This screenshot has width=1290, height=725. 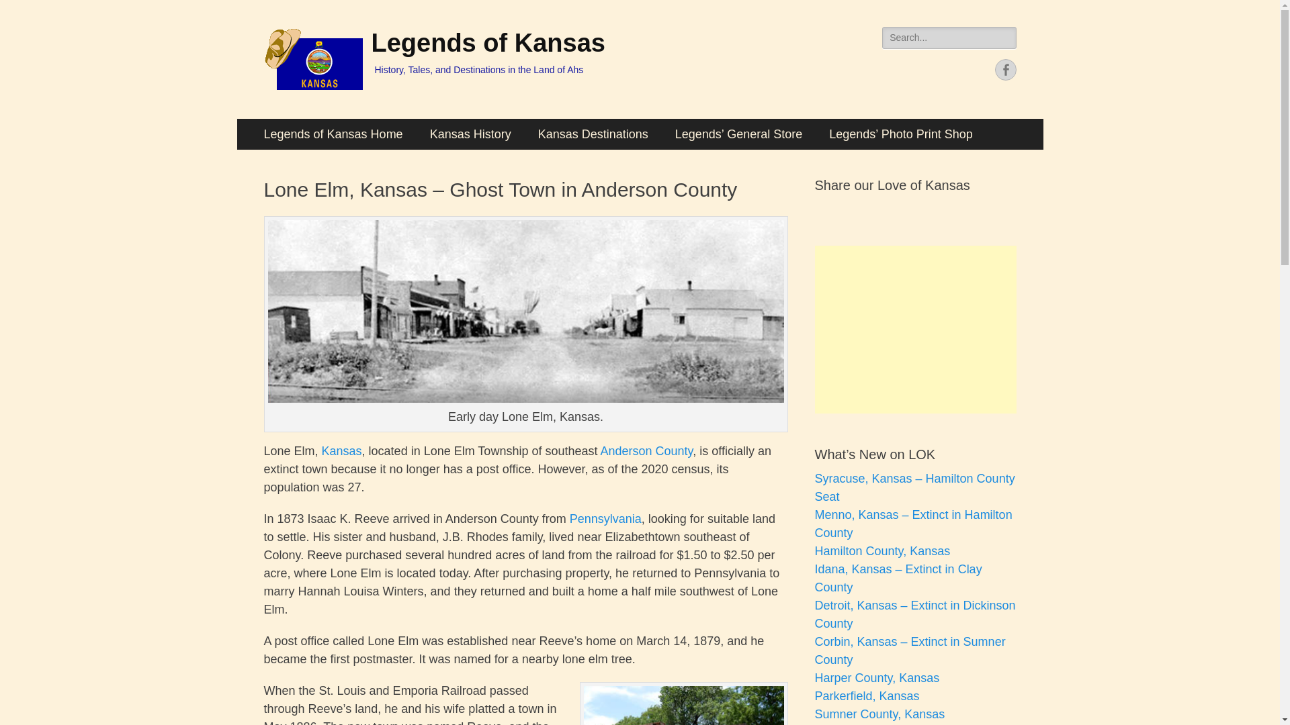 What do you see at coordinates (915, 329) in the screenshot?
I see `Advertisement` at bounding box center [915, 329].